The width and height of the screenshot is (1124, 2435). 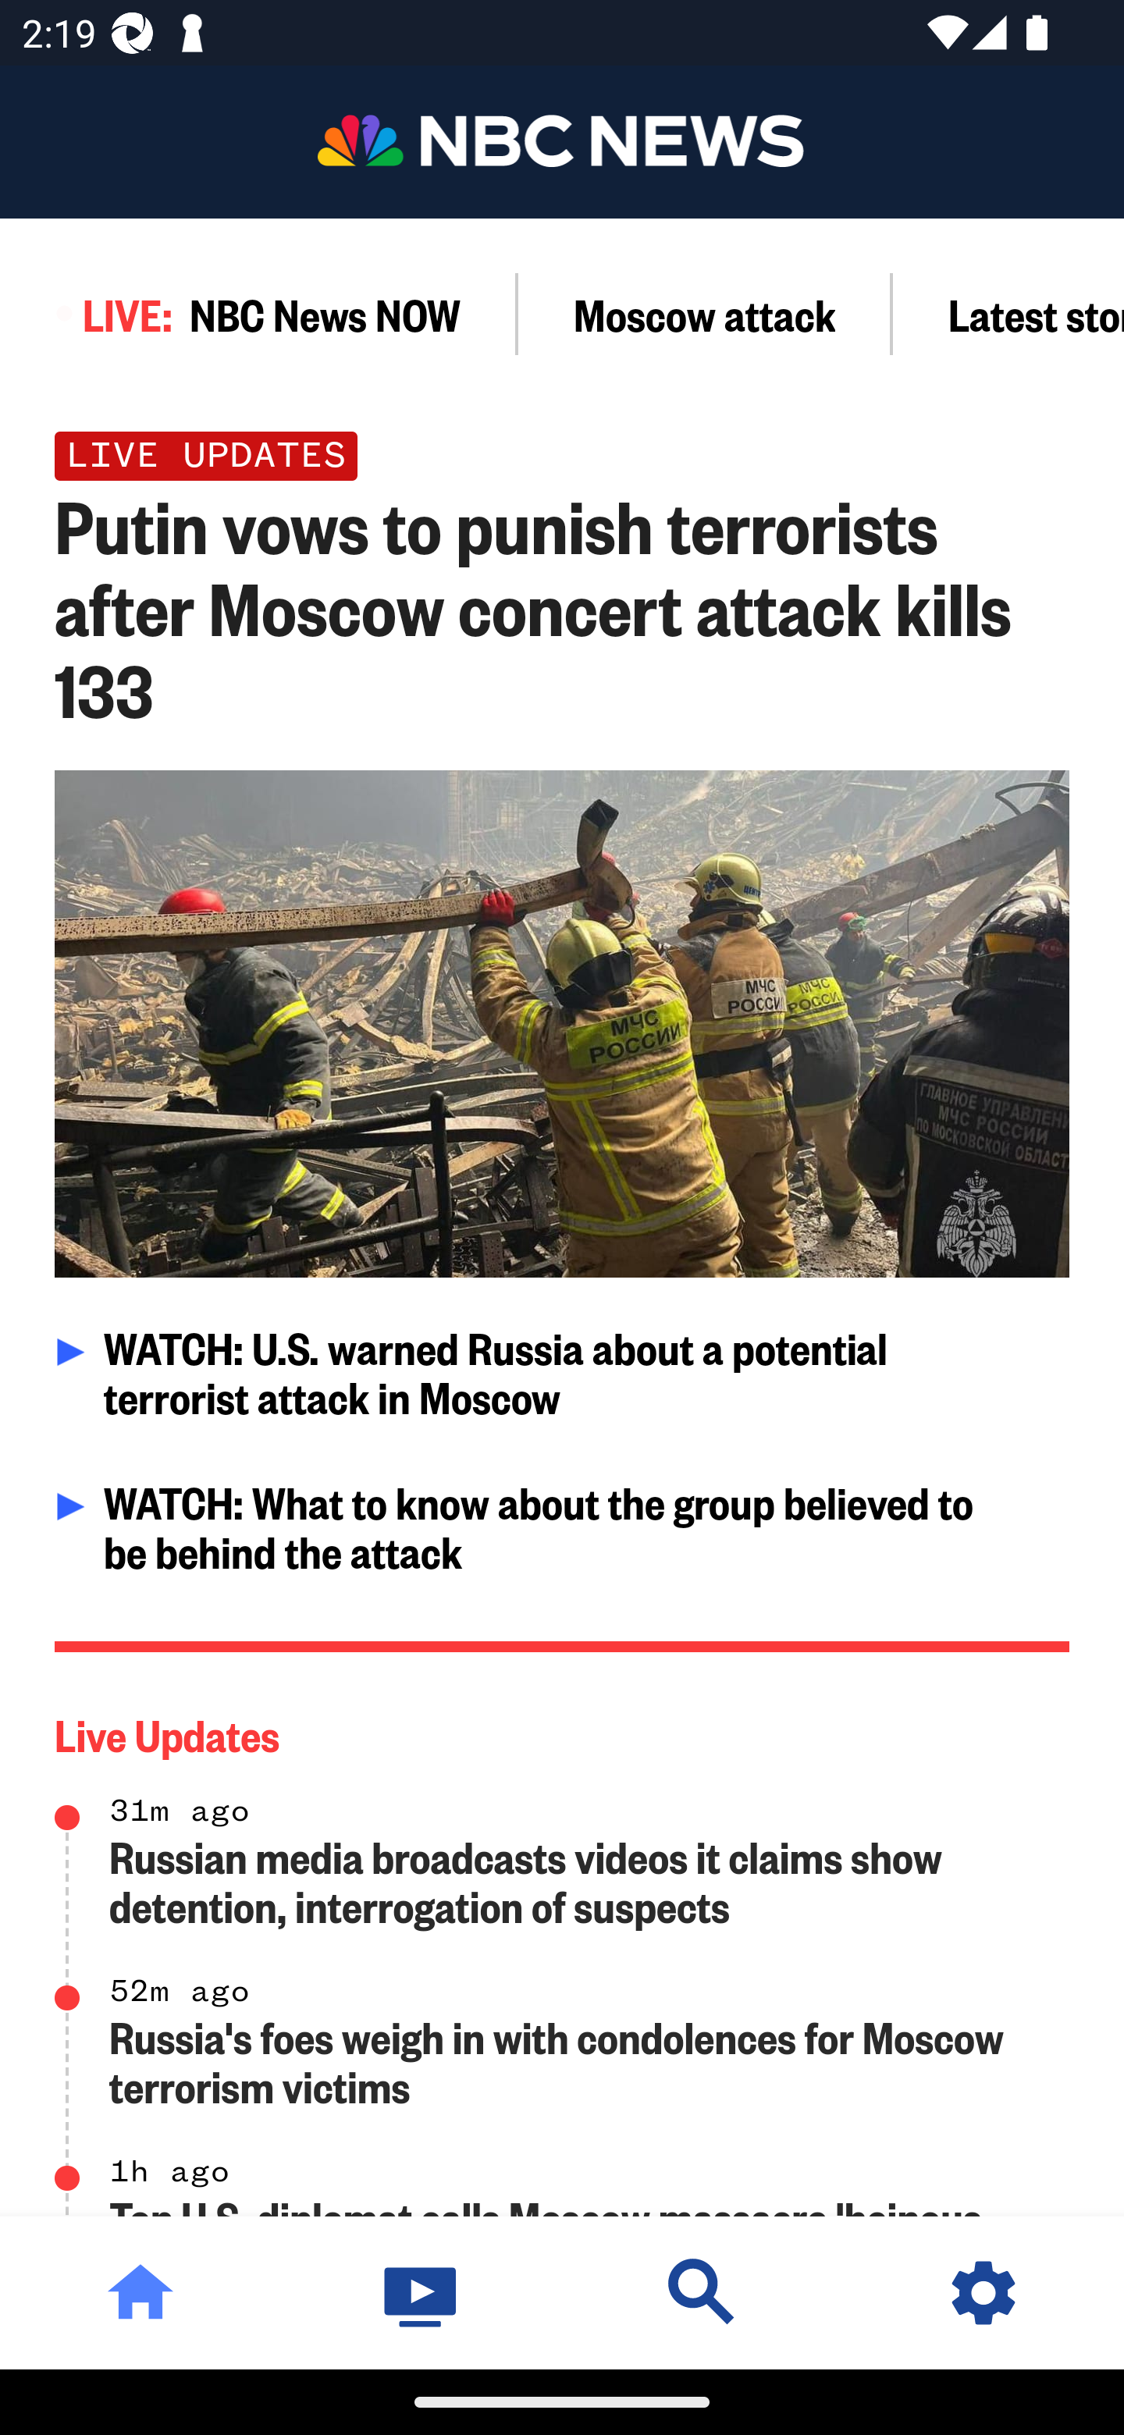 I want to click on Discover, so click(x=702, y=2292).